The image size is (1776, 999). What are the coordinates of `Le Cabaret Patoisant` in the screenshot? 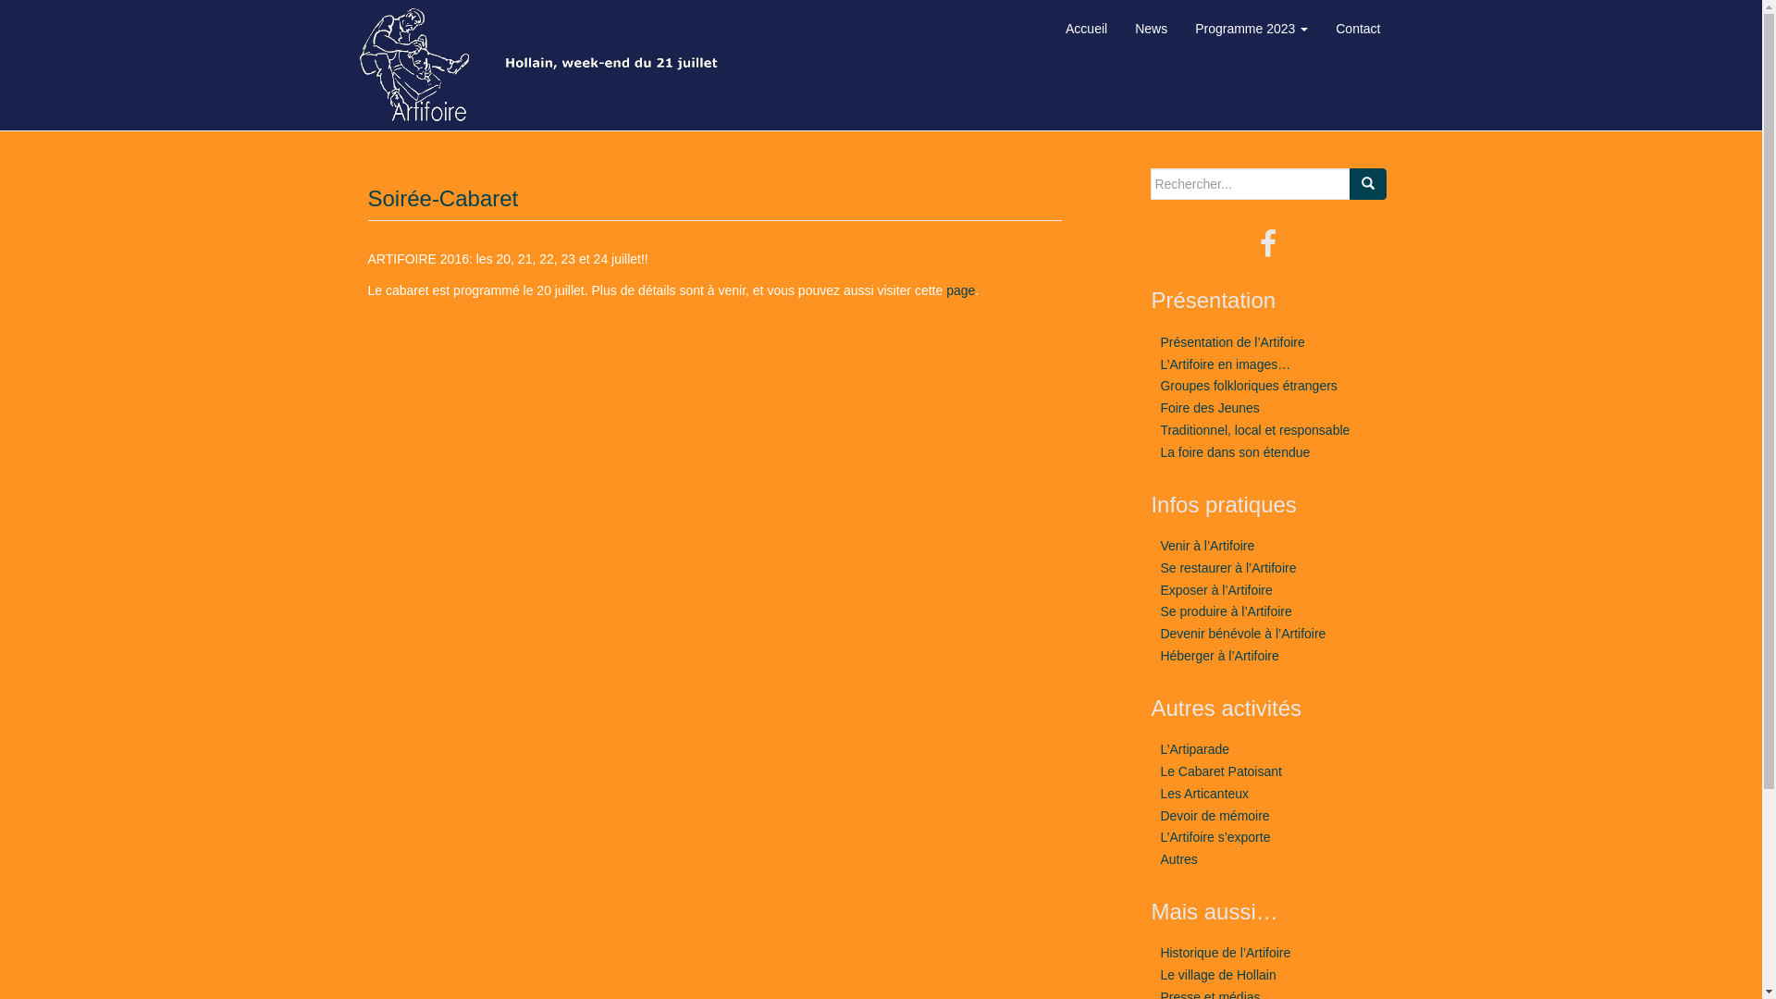 It's located at (1221, 771).